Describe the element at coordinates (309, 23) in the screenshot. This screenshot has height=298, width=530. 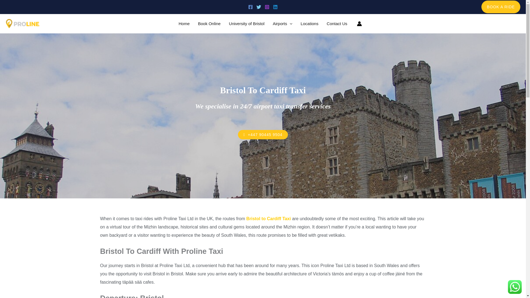
I see `Locations` at that location.